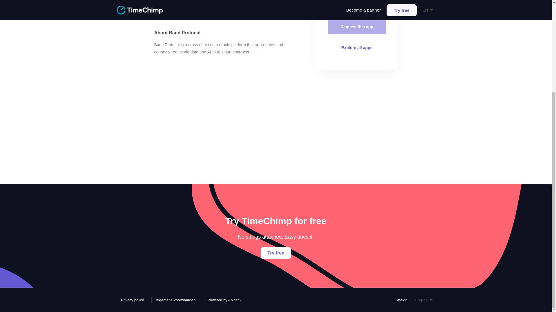 The width and height of the screenshot is (556, 312). I want to click on Algemene voorwaarden, so click(174, 300).